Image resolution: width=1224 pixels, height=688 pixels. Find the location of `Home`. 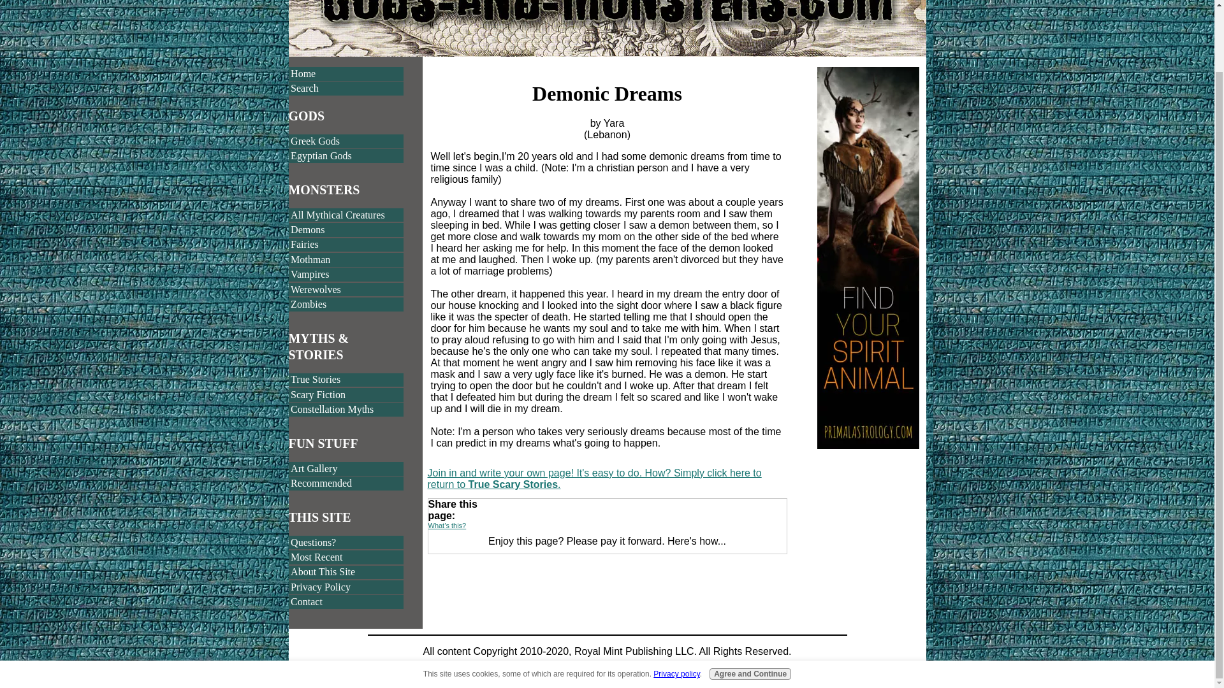

Home is located at coordinates (346, 74).